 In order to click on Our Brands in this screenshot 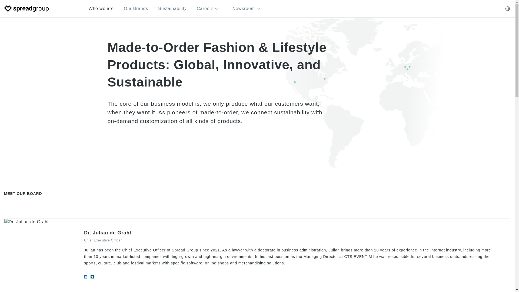, I will do `click(136, 9)`.